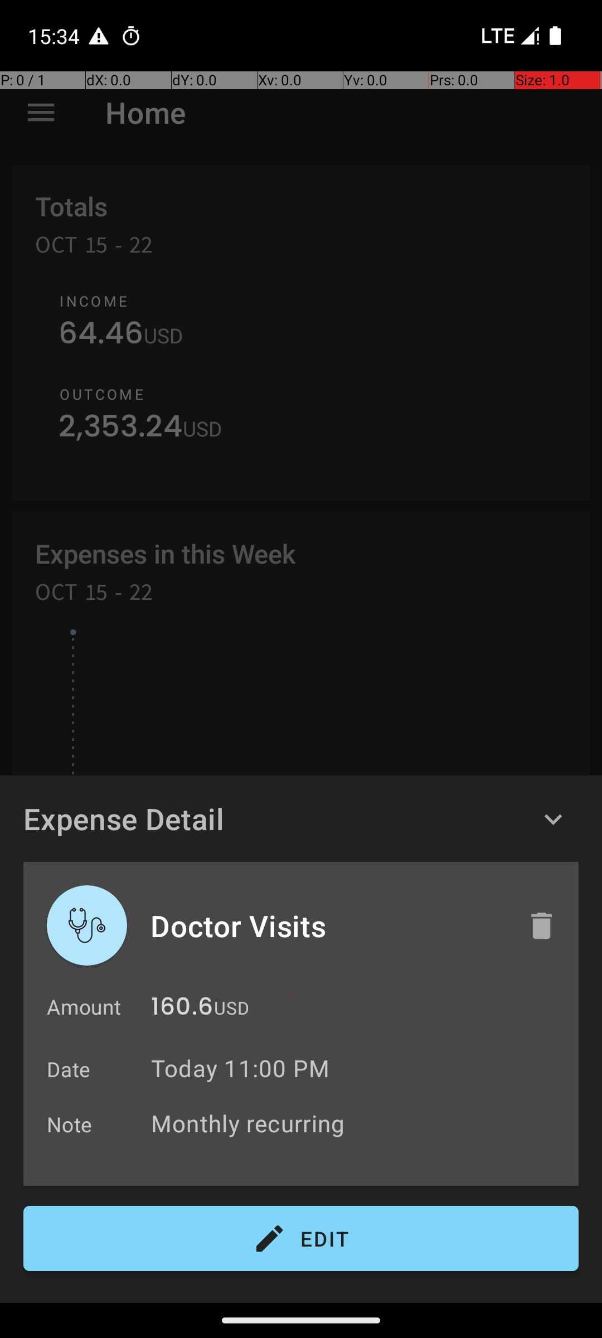 The height and width of the screenshot is (1338, 602). Describe the element at coordinates (327, 925) in the screenshot. I see `Doctor Visits` at that location.